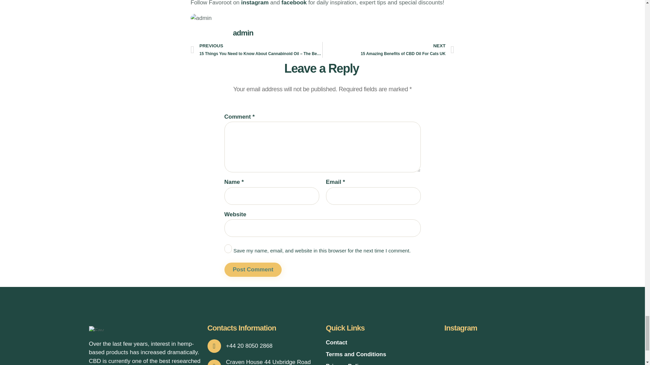 The height and width of the screenshot is (365, 650). I want to click on Privacy Policy, so click(294, 3).